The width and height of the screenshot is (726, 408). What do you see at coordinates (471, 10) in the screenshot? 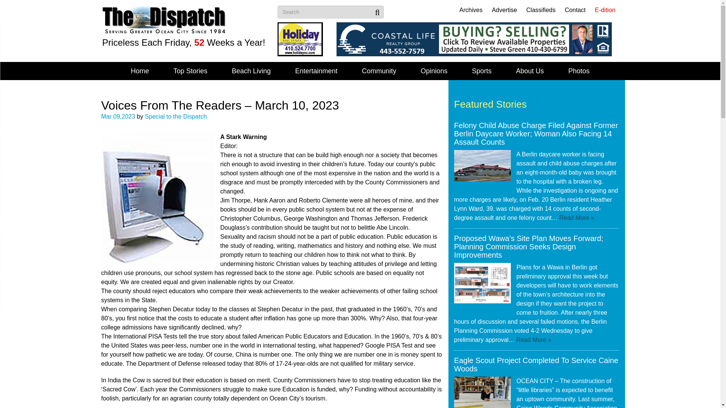
I see `Archives` at bounding box center [471, 10].